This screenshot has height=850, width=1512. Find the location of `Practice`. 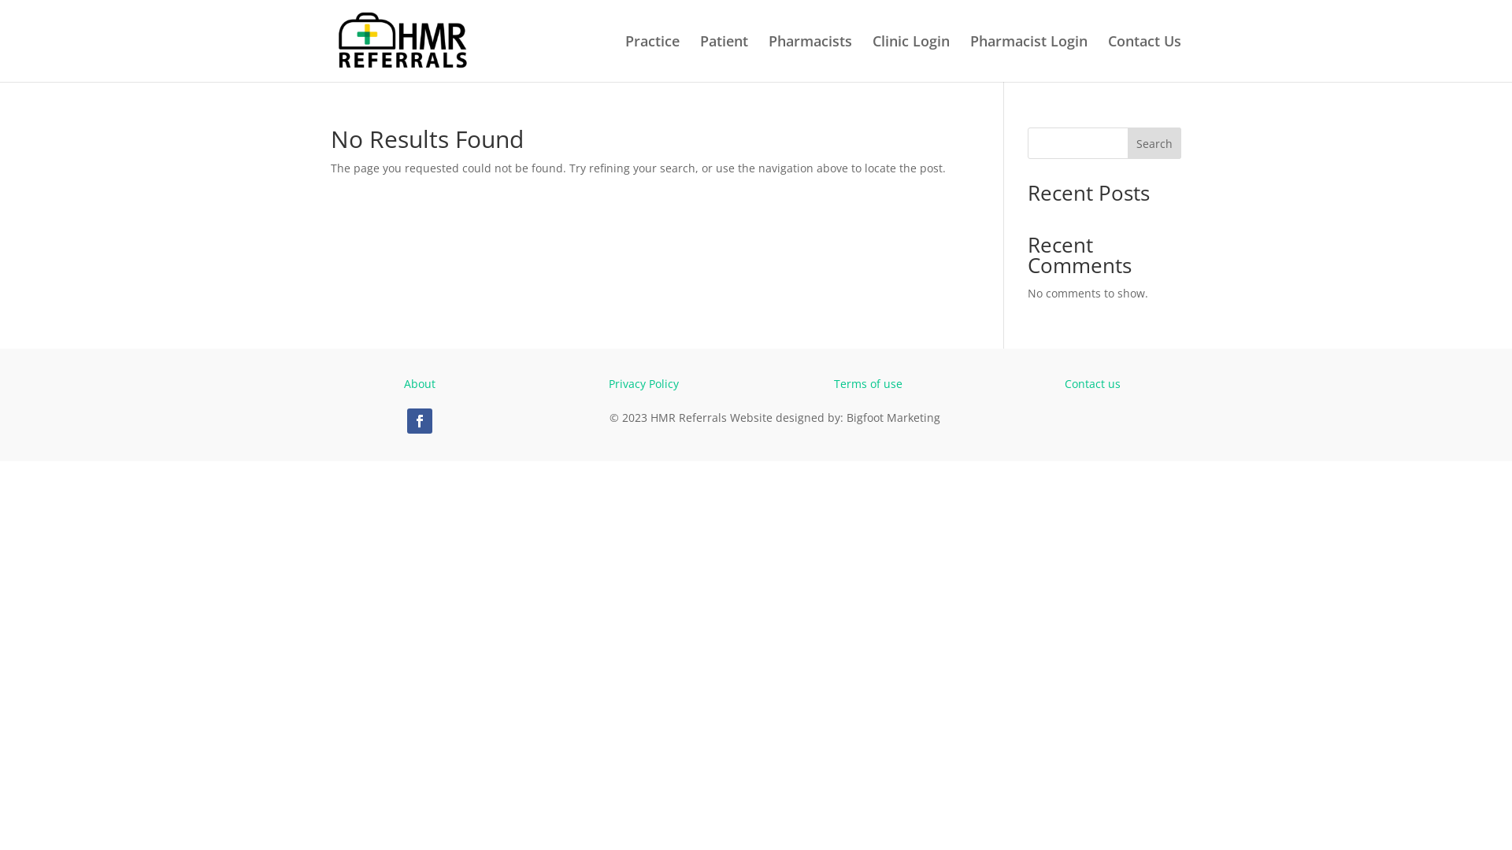

Practice is located at coordinates (652, 58).